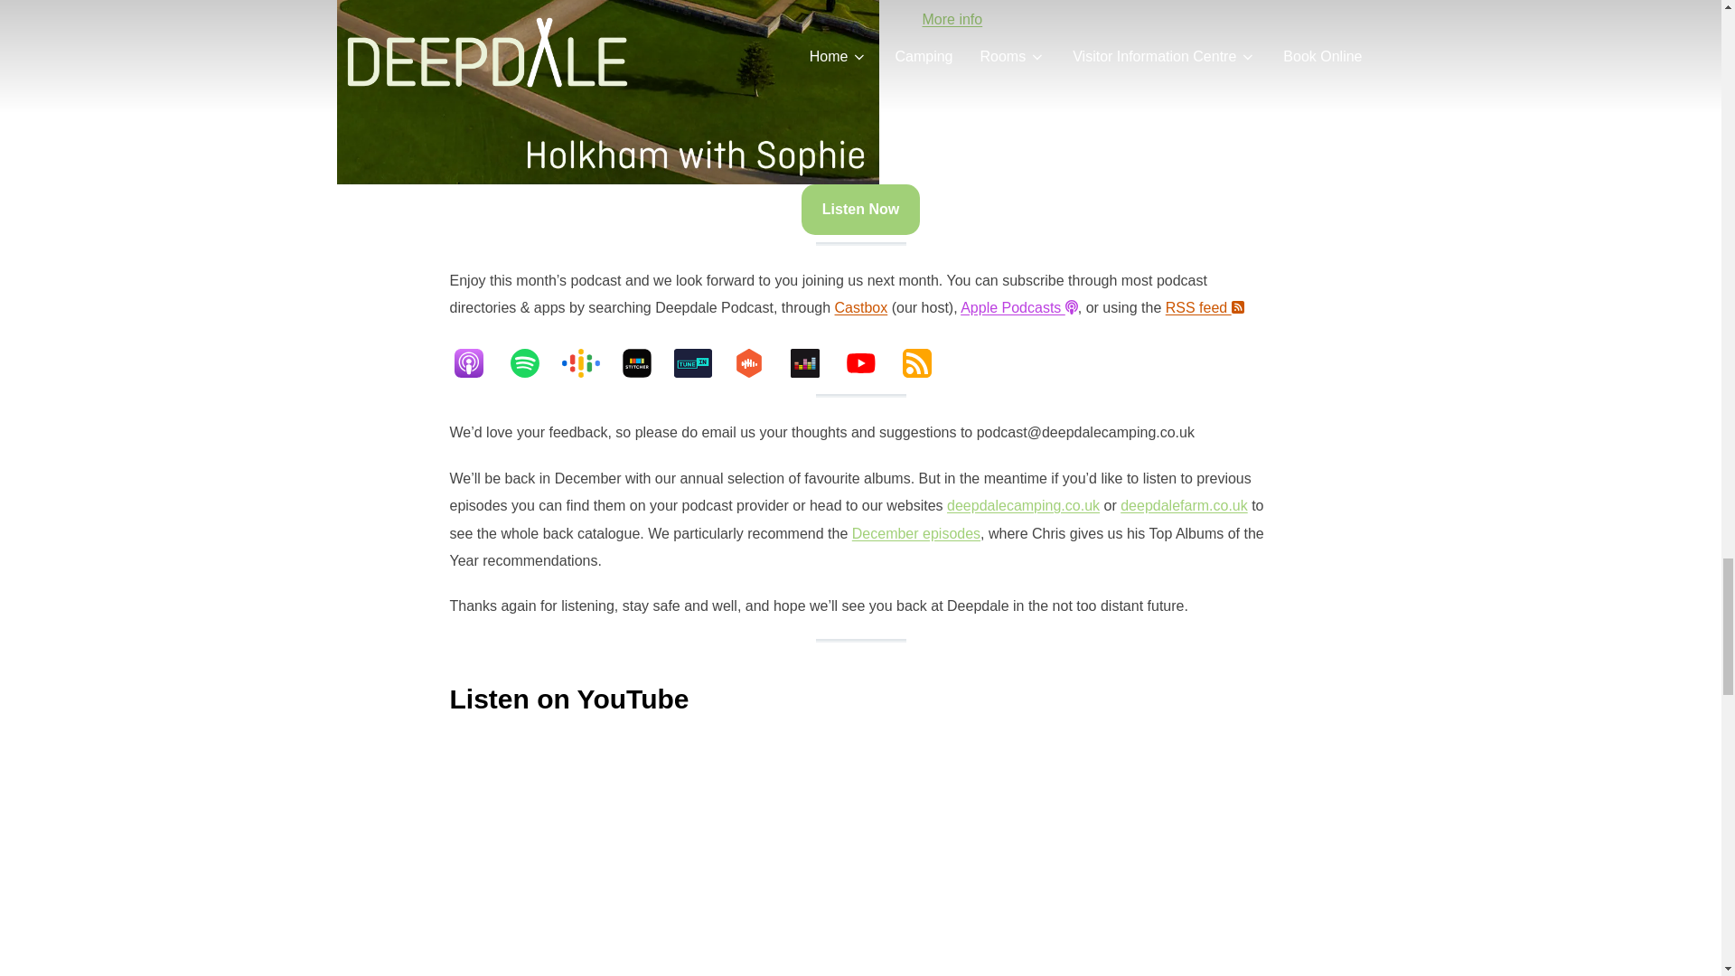  I want to click on TuneIn, so click(702, 362).